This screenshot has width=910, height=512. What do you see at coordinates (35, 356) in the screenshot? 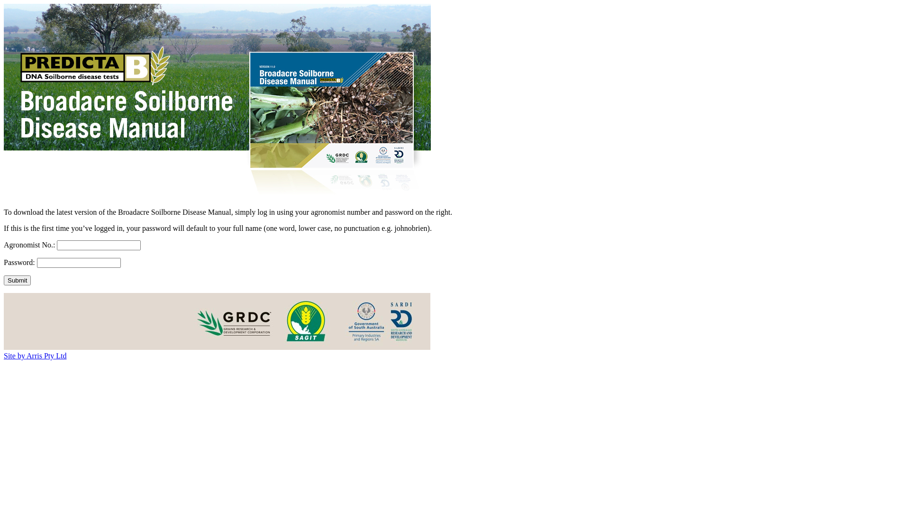
I see `Site by Arris Pty Ltd` at bounding box center [35, 356].